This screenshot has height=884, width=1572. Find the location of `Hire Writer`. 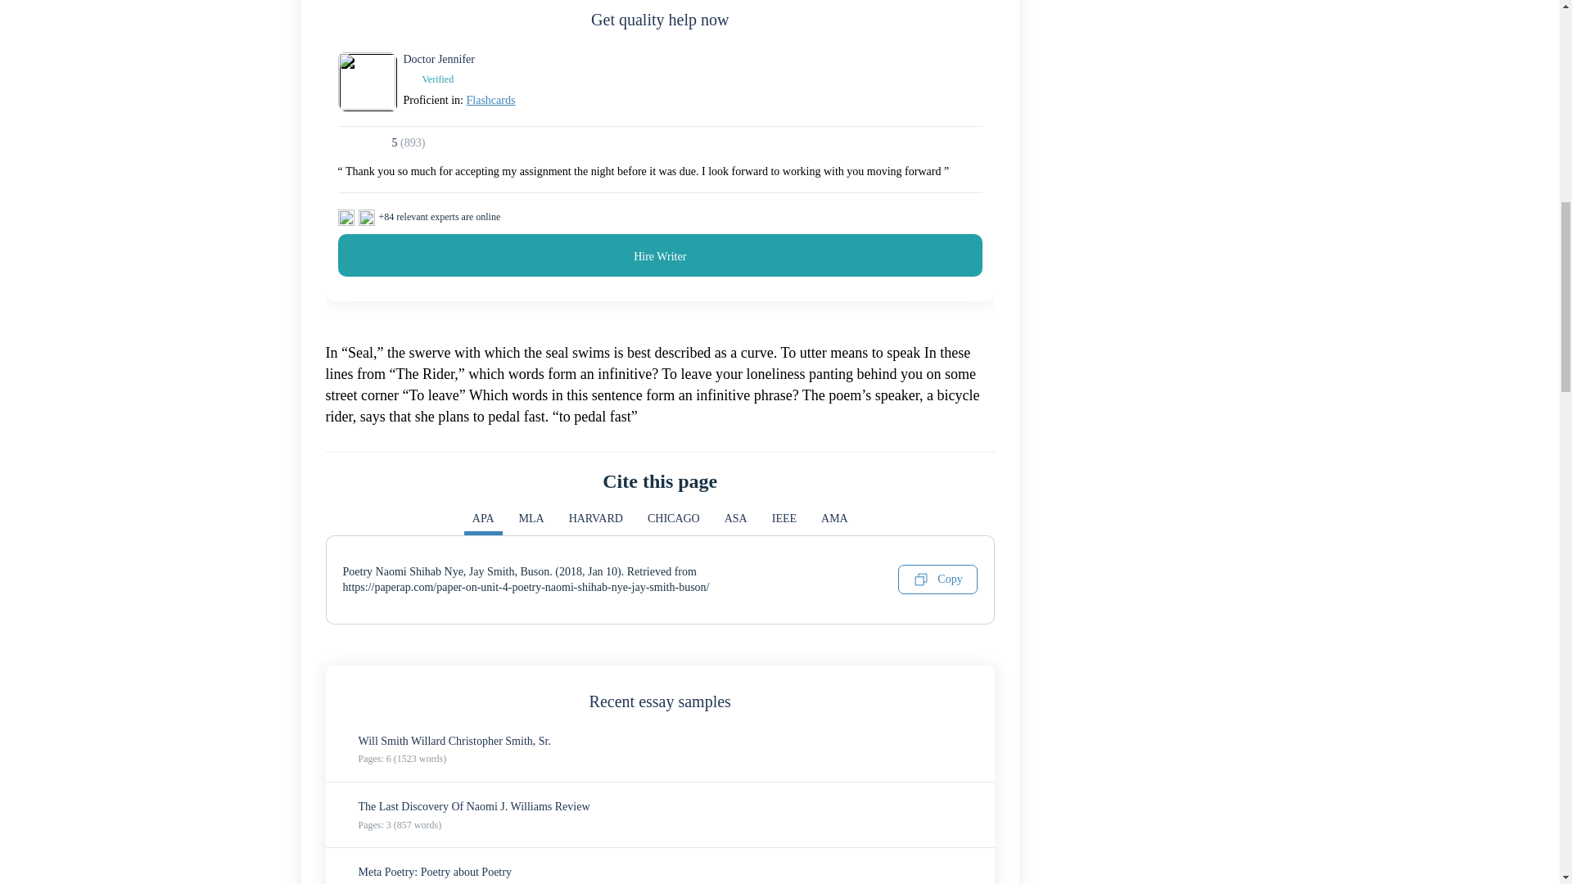

Hire Writer is located at coordinates (660, 255).